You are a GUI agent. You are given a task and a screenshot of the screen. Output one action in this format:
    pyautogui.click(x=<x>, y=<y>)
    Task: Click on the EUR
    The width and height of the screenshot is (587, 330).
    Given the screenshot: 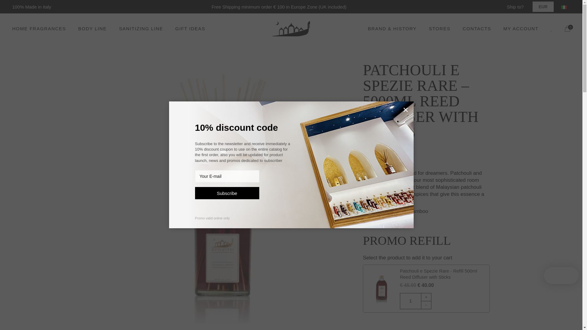 What is the action you would take?
    pyautogui.click(x=543, y=6)
    